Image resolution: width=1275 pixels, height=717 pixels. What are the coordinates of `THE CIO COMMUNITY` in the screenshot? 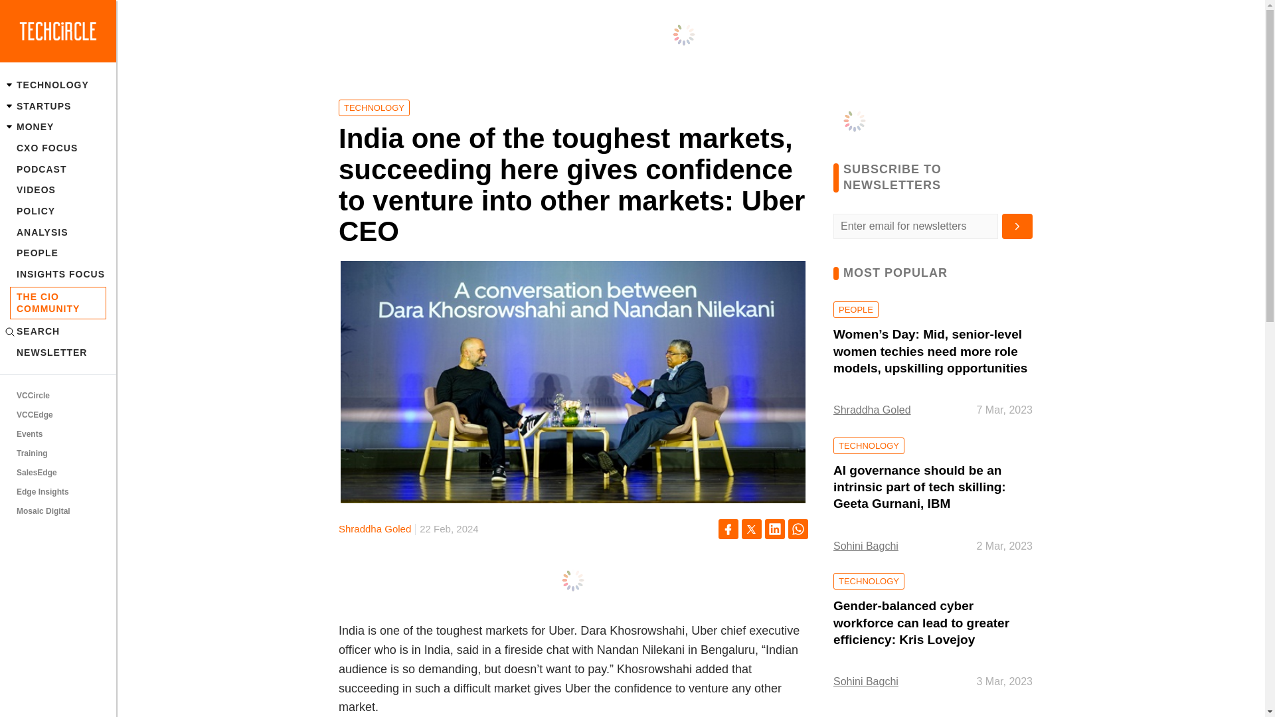 It's located at (58, 303).